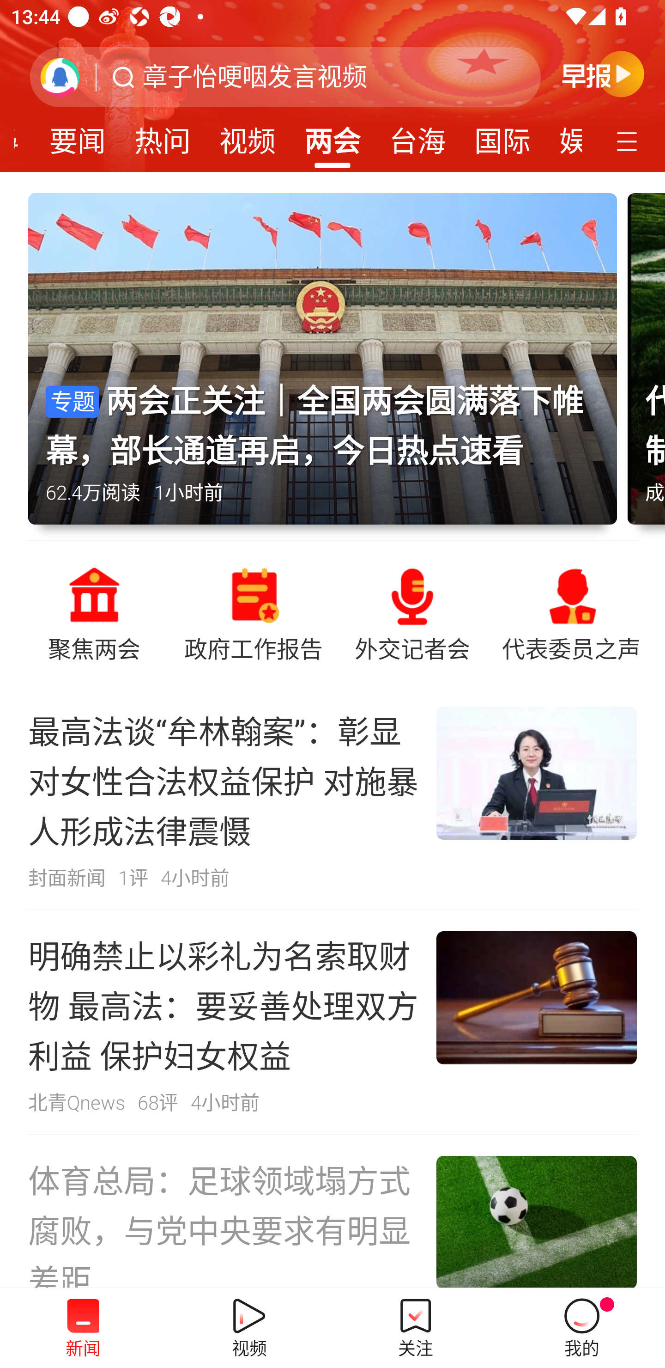  Describe the element at coordinates (78, 136) in the screenshot. I see `要闻` at that location.